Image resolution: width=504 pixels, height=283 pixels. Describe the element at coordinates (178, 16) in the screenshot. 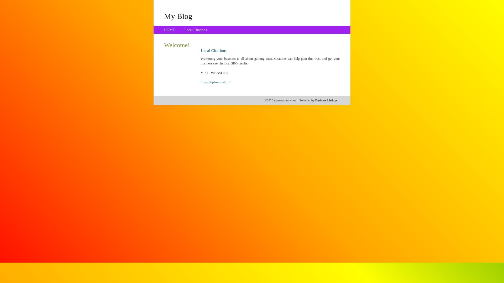

I see `My Blog` at that location.